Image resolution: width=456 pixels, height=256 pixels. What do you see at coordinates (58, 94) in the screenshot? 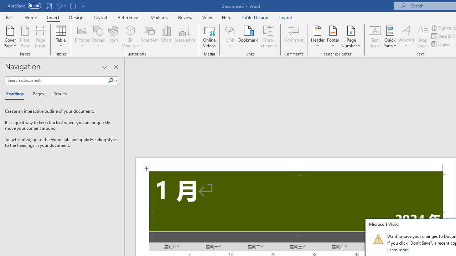
I see `Results` at bounding box center [58, 94].